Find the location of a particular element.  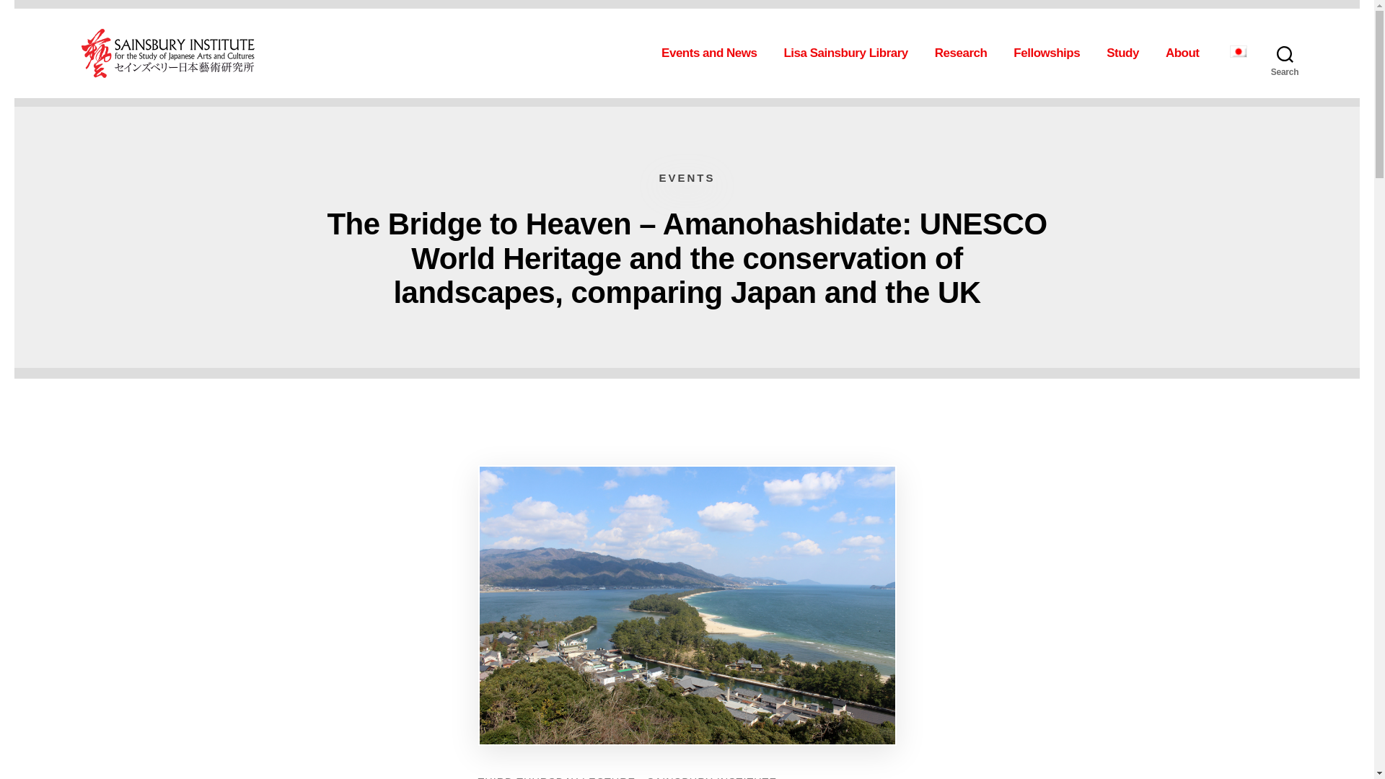

Study is located at coordinates (1127, 53).